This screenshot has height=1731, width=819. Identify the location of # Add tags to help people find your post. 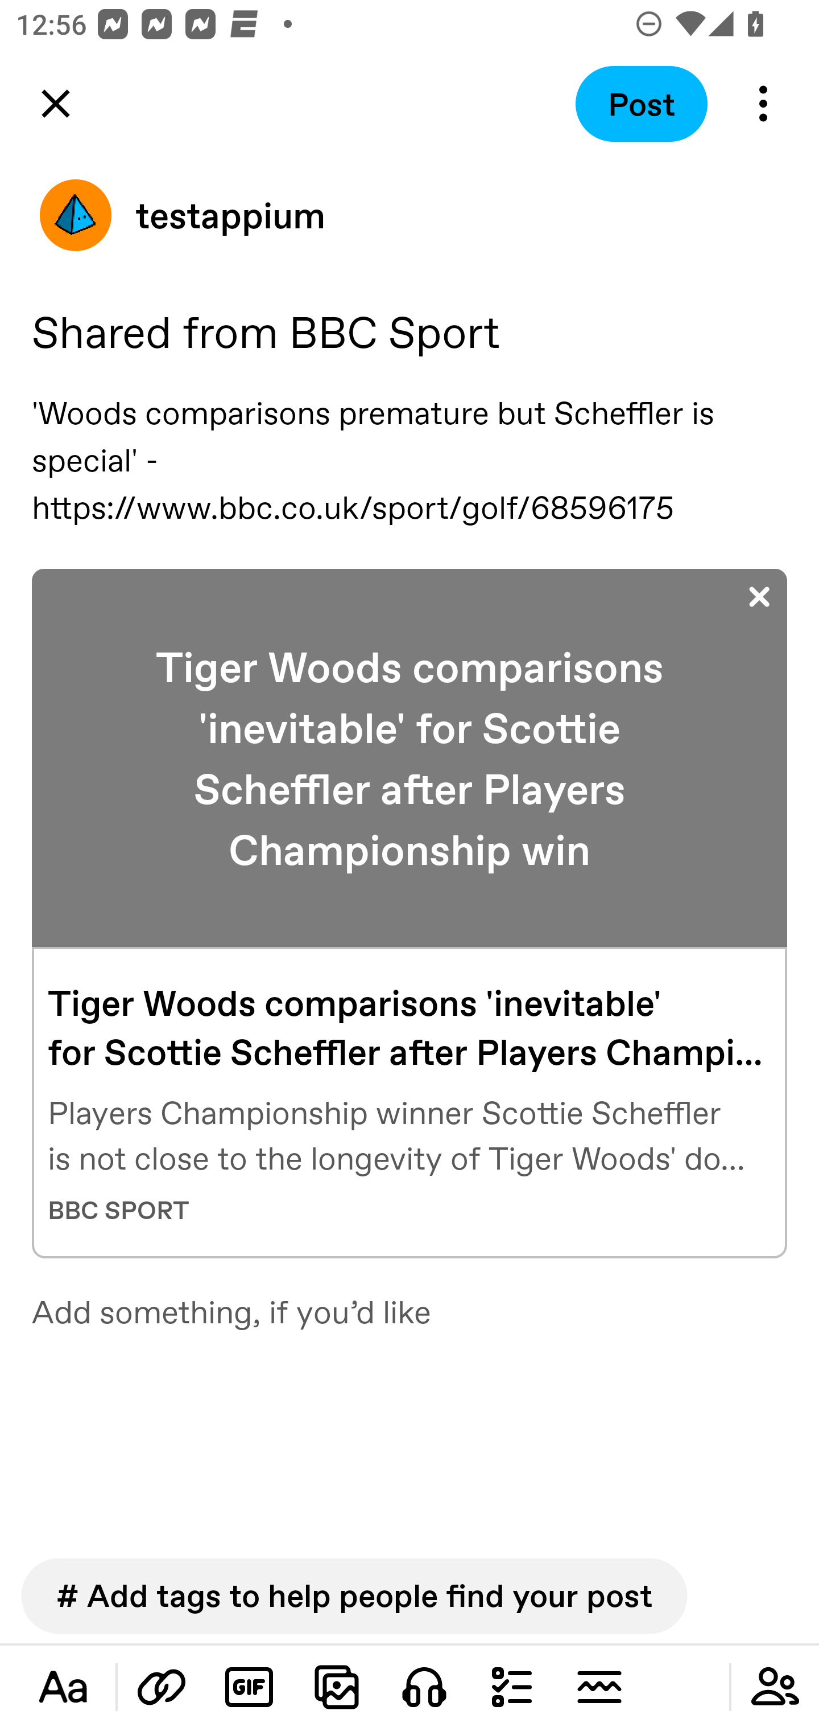
(354, 1595).